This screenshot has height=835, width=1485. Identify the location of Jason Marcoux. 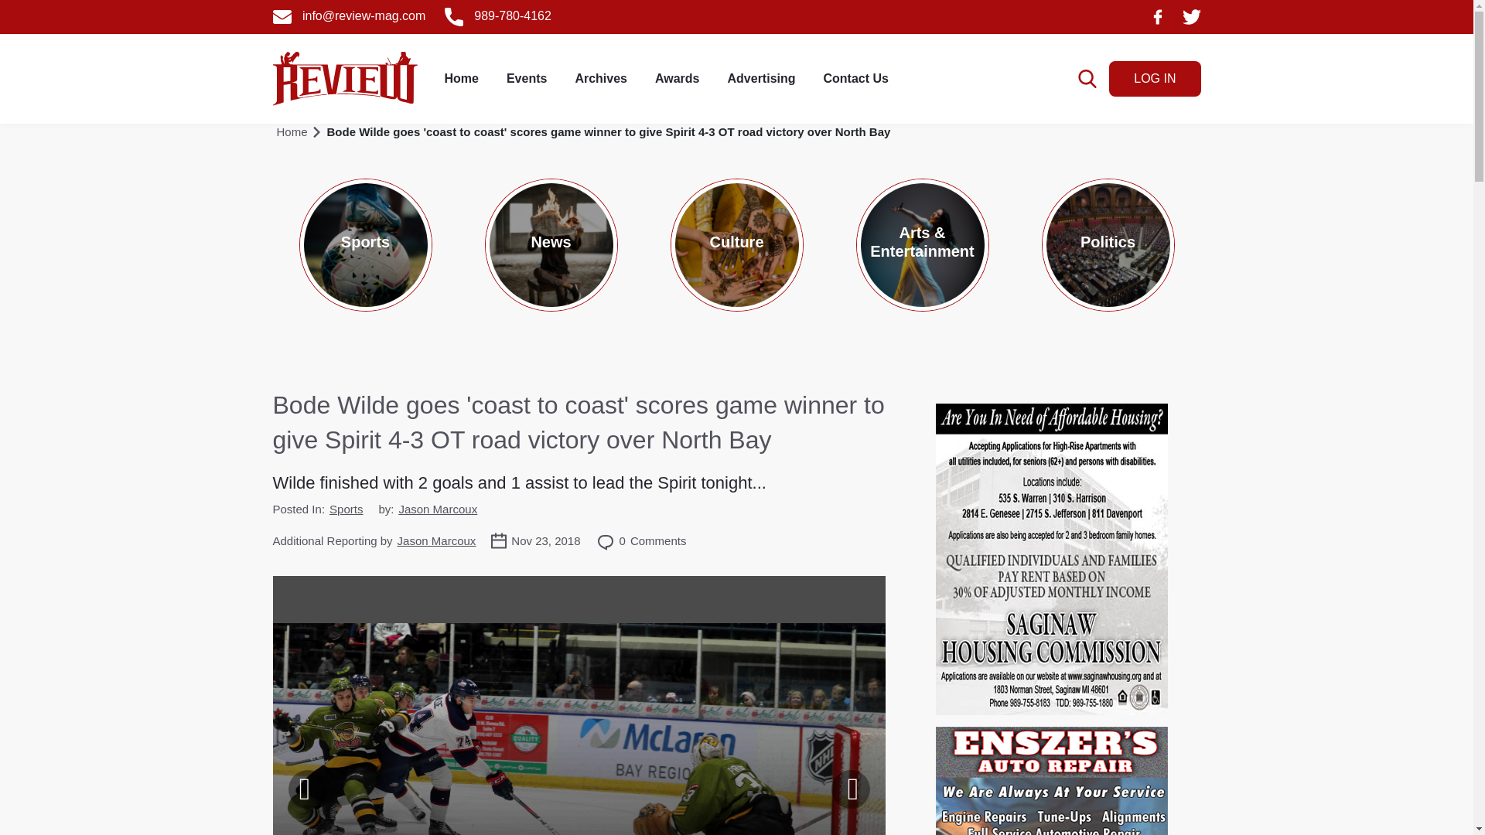
(437, 509).